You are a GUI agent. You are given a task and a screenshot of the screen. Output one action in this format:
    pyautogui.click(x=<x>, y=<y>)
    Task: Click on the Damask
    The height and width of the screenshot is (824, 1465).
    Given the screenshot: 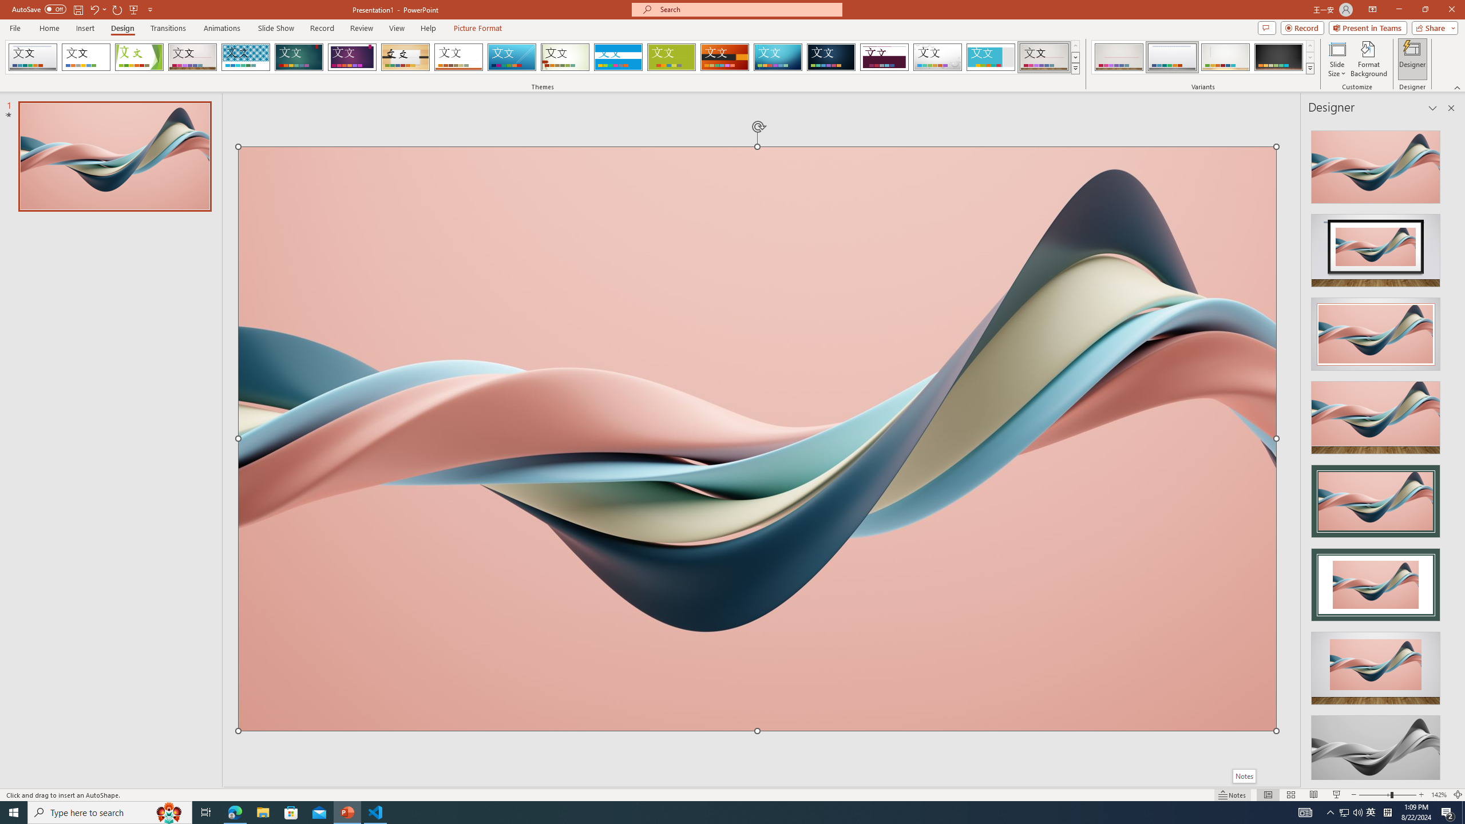 What is the action you would take?
    pyautogui.click(x=831, y=57)
    